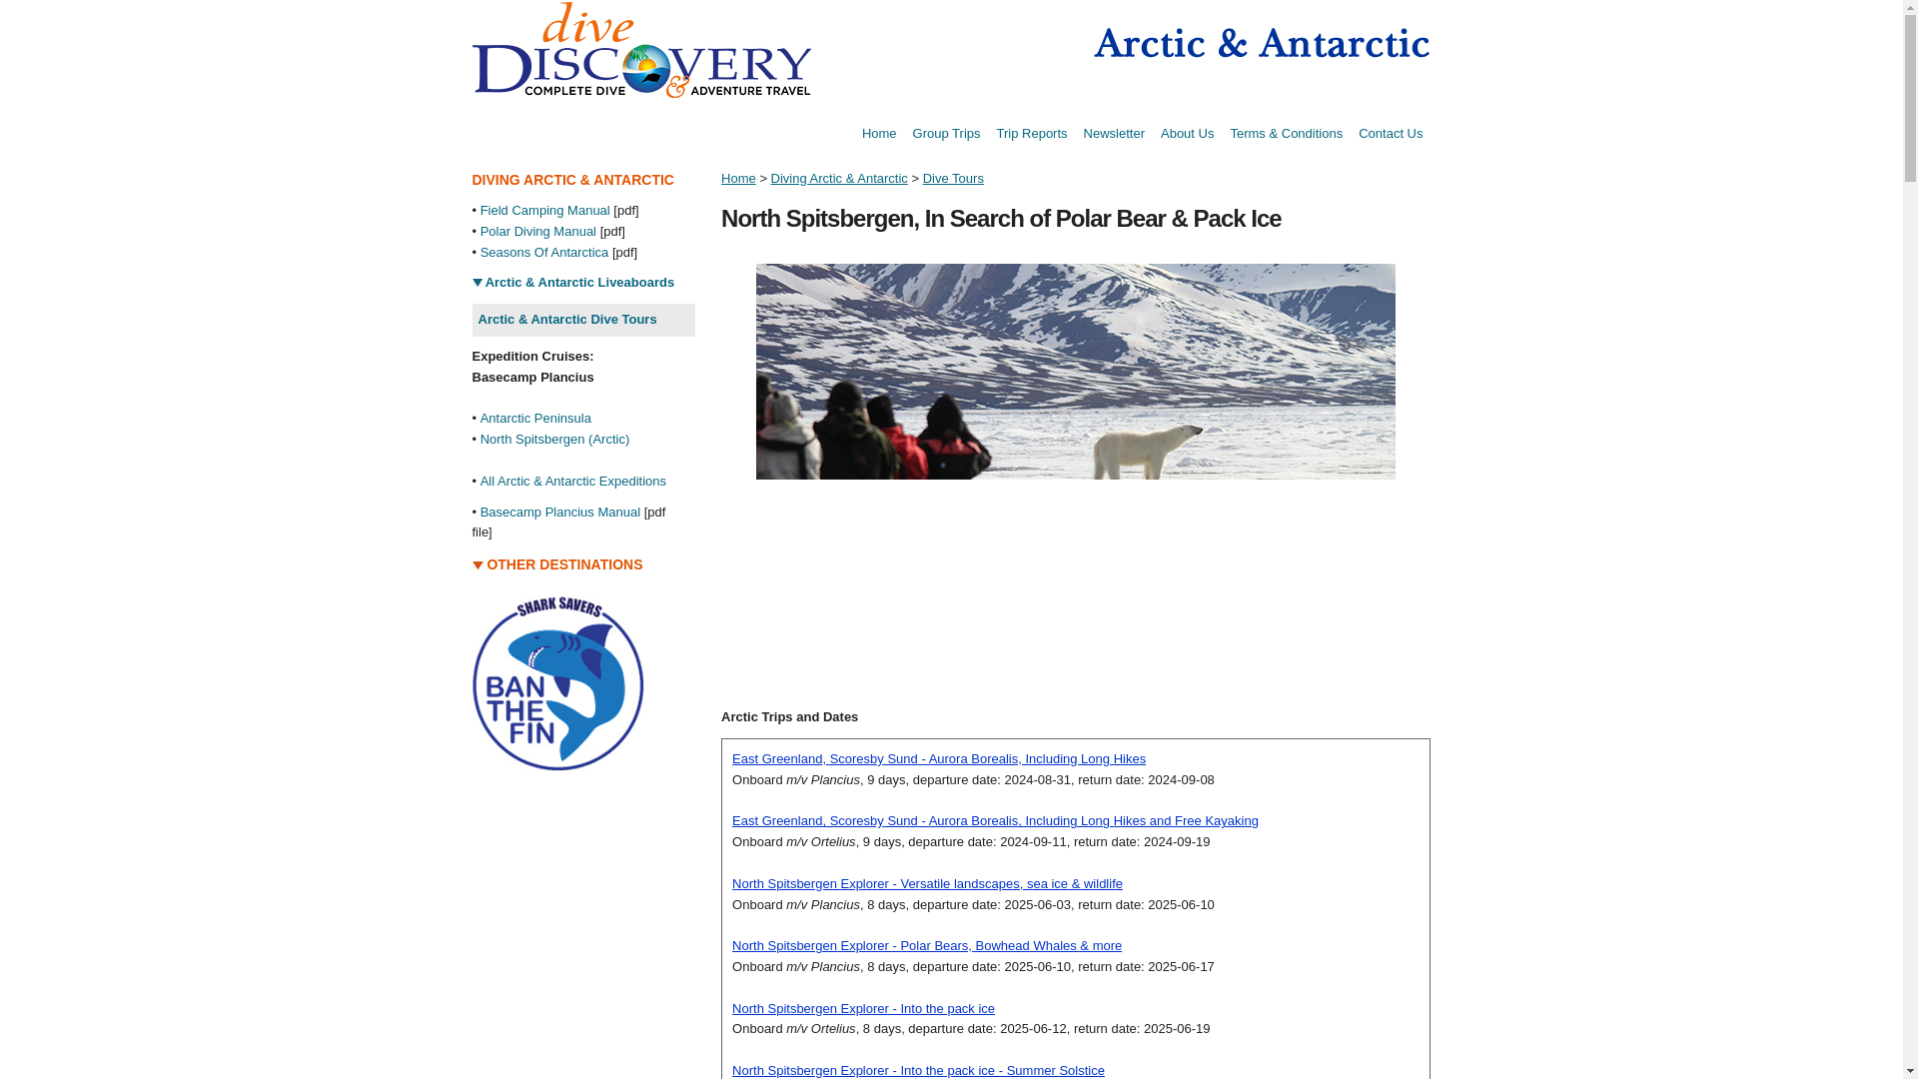 This screenshot has width=1918, height=1079. What do you see at coordinates (573, 482) in the screenshot?
I see `All Arctic and Antarctic Expeditions` at bounding box center [573, 482].